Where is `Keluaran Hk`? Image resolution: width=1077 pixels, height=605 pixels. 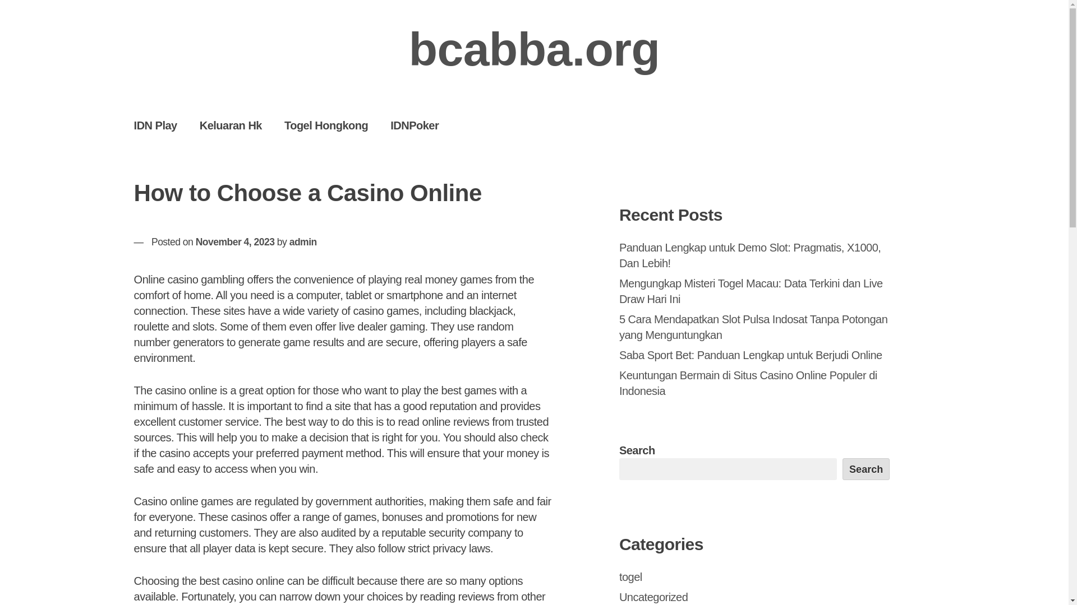
Keluaran Hk is located at coordinates (231, 125).